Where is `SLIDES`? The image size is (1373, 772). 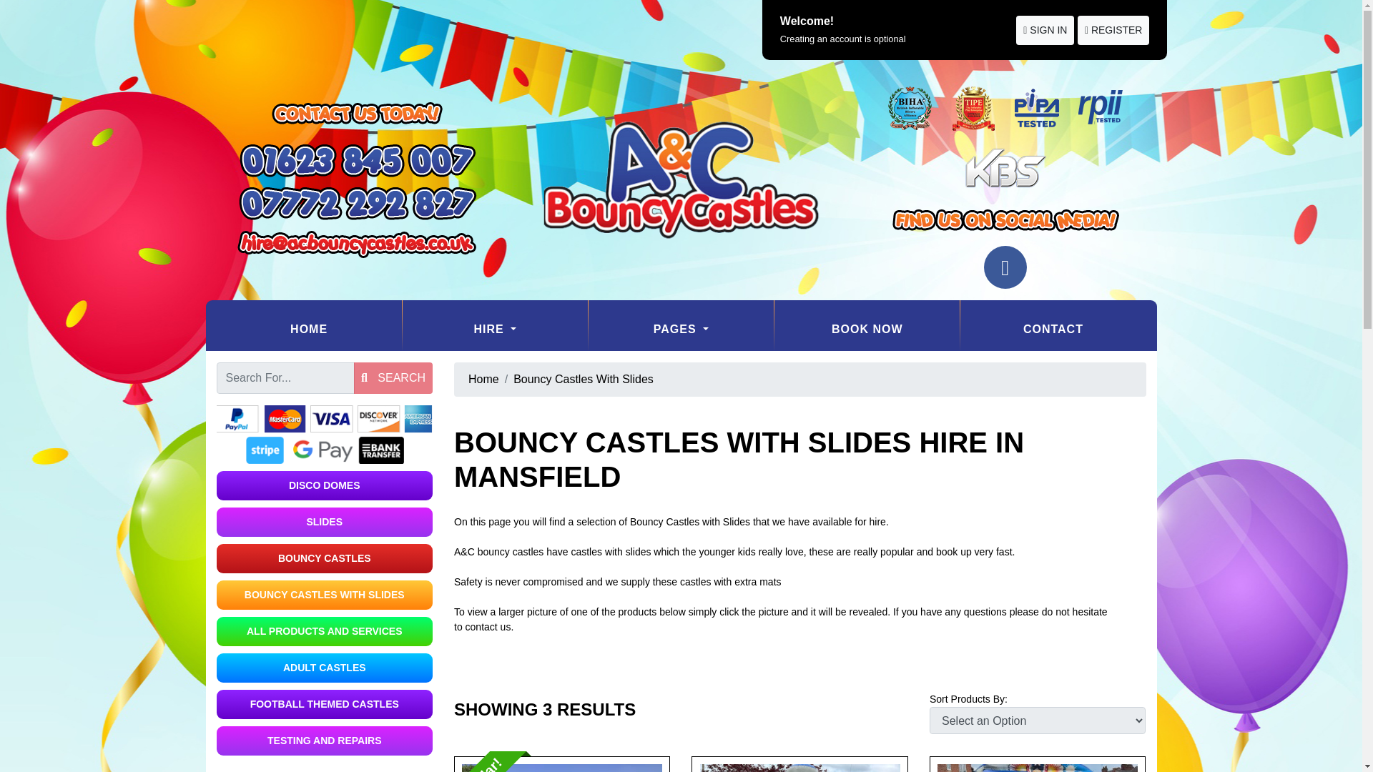 SLIDES is located at coordinates (323, 522).